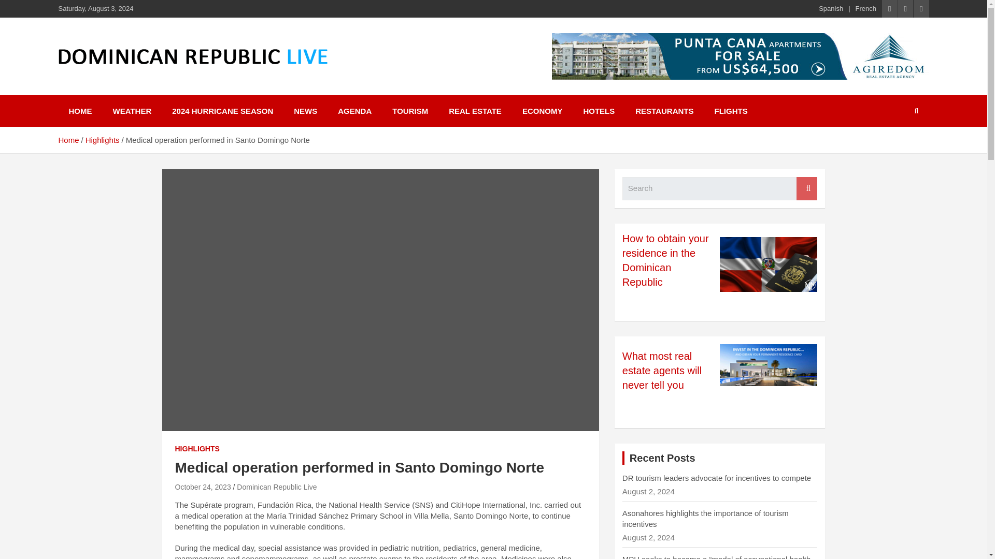 This screenshot has height=559, width=995. Describe the element at coordinates (354, 111) in the screenshot. I see `AGENDA` at that location.